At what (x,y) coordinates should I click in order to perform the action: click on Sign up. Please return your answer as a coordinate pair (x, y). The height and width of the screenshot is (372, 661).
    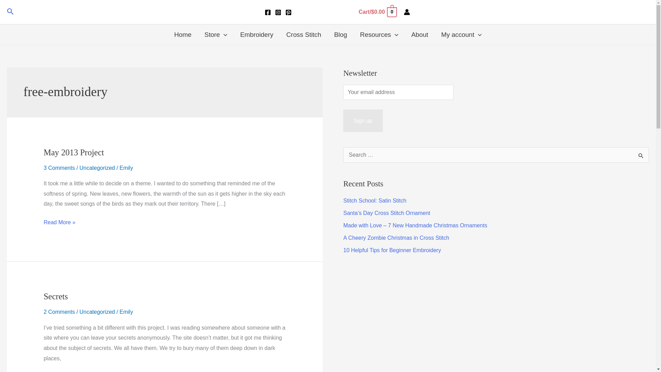
    Looking at the image, I should click on (363, 121).